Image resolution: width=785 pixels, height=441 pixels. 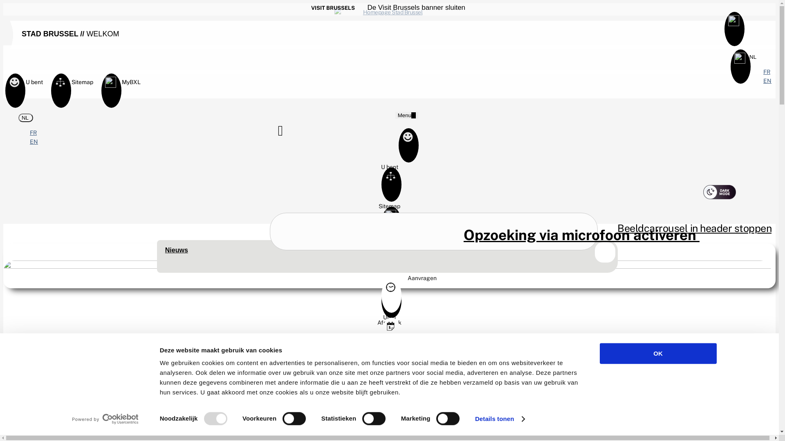 What do you see at coordinates (434, 231) in the screenshot?
I see `Zoeken` at bounding box center [434, 231].